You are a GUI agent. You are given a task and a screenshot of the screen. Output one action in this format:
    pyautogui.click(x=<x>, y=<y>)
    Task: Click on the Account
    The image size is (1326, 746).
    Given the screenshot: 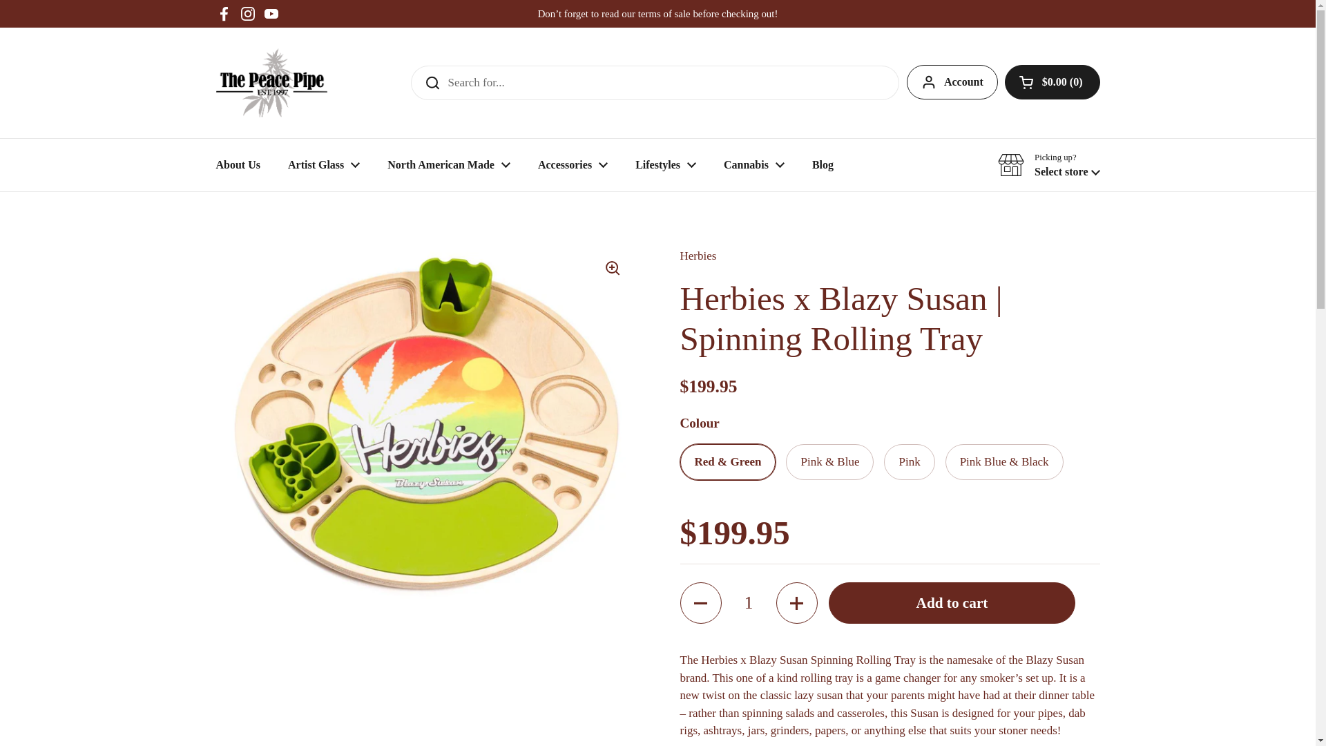 What is the action you would take?
    pyautogui.click(x=952, y=82)
    